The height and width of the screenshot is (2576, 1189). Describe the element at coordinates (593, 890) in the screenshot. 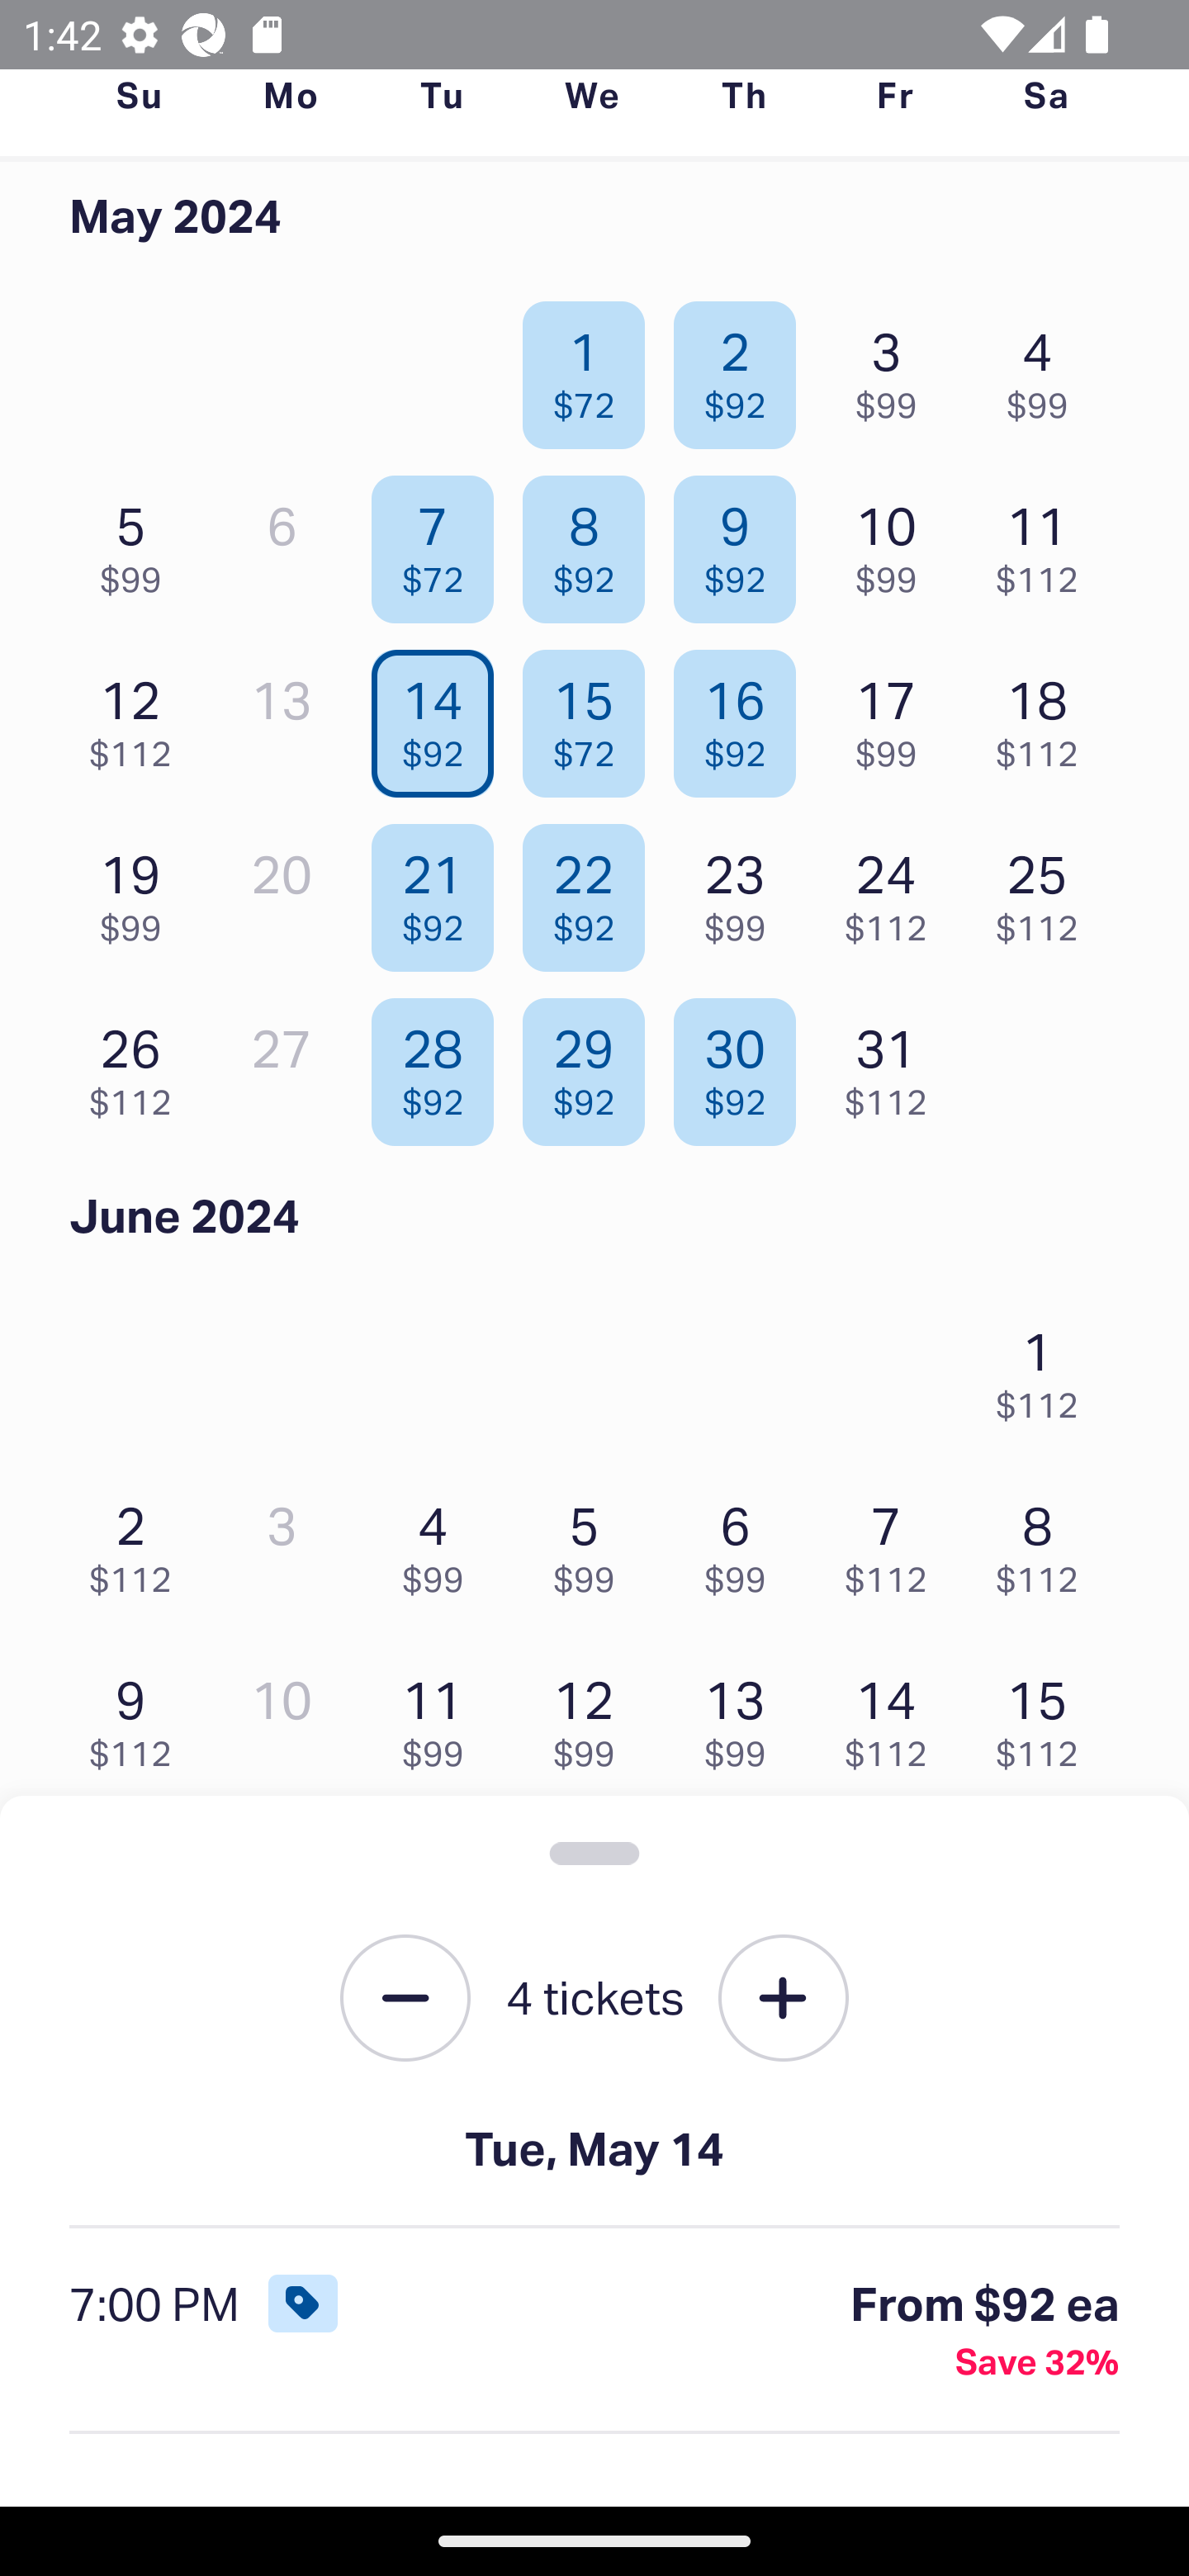

I see `22 $92` at that location.